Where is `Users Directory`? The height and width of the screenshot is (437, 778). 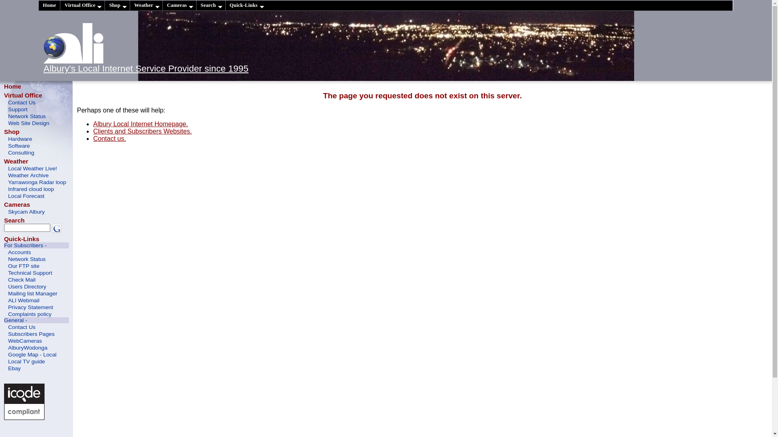
Users Directory is located at coordinates (36, 286).